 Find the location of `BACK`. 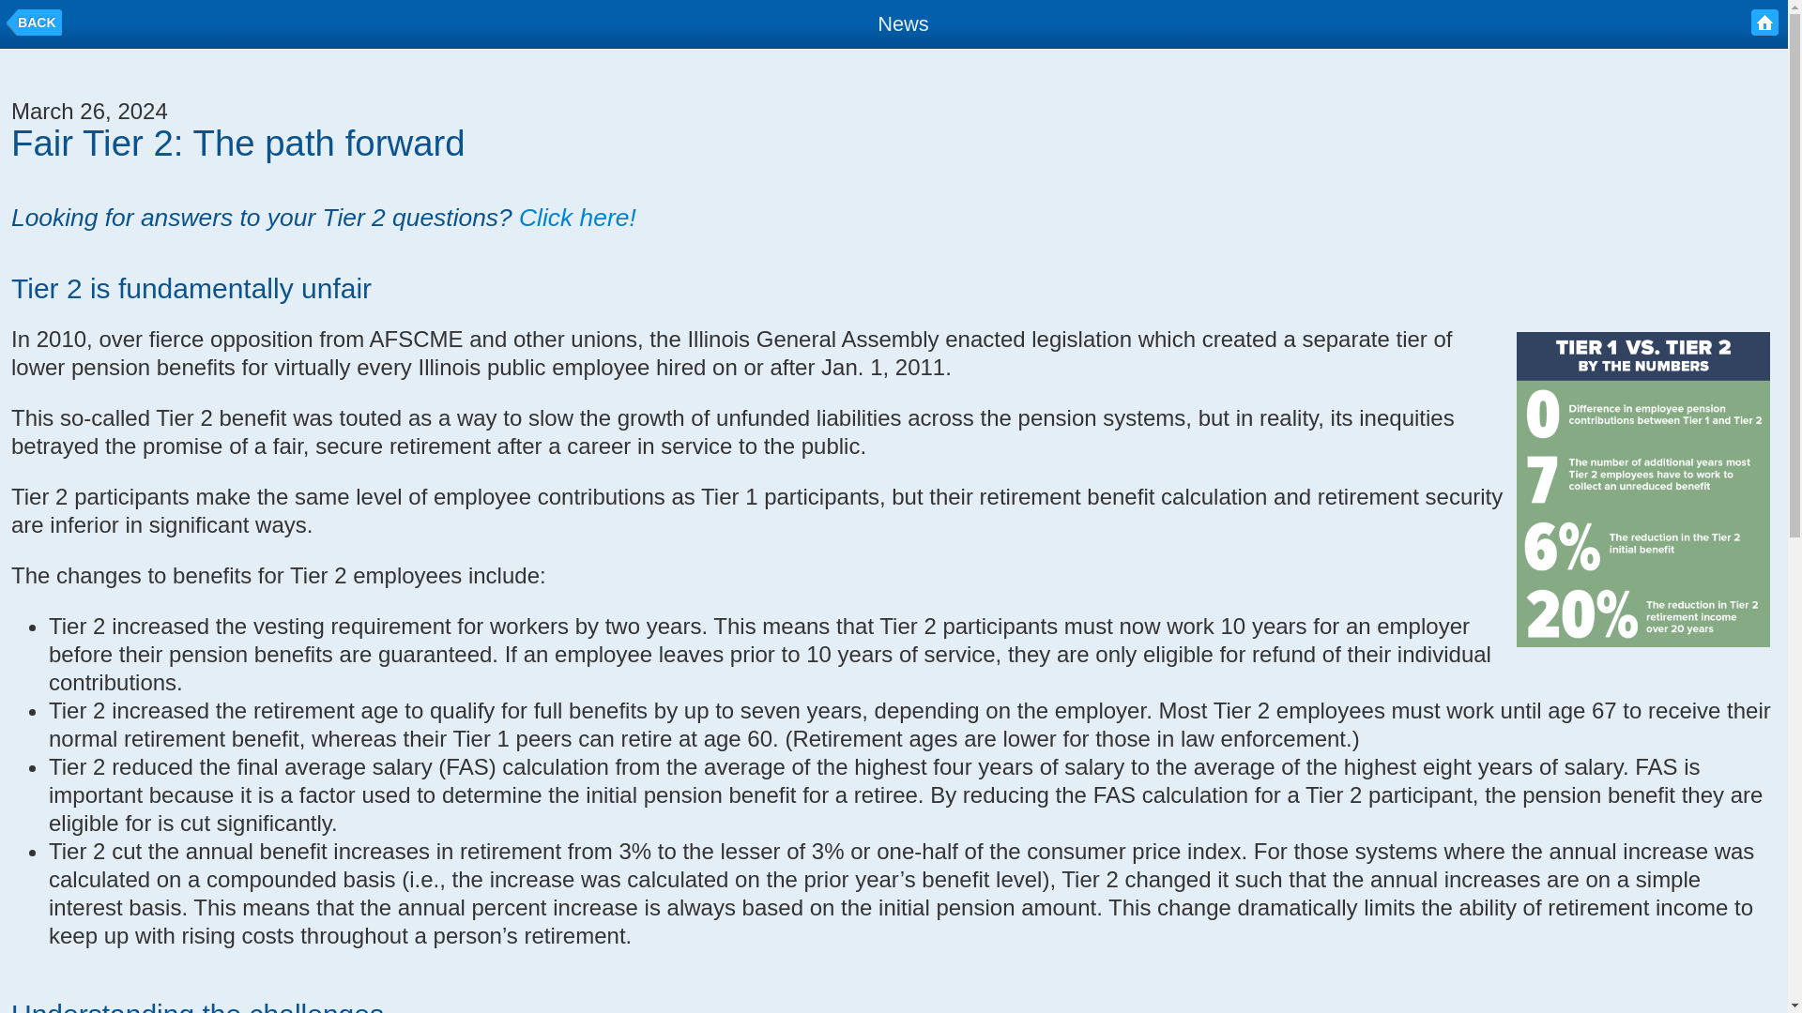

BACK is located at coordinates (34, 26).